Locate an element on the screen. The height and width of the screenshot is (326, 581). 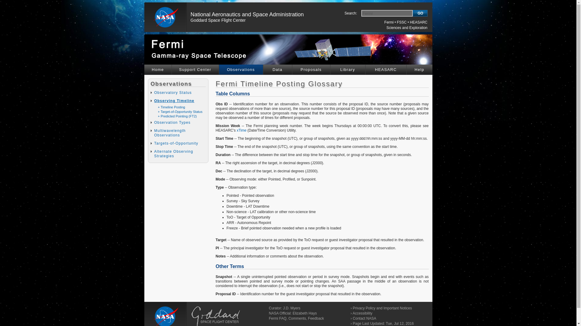
Sciences and Exploration is located at coordinates (407, 28).